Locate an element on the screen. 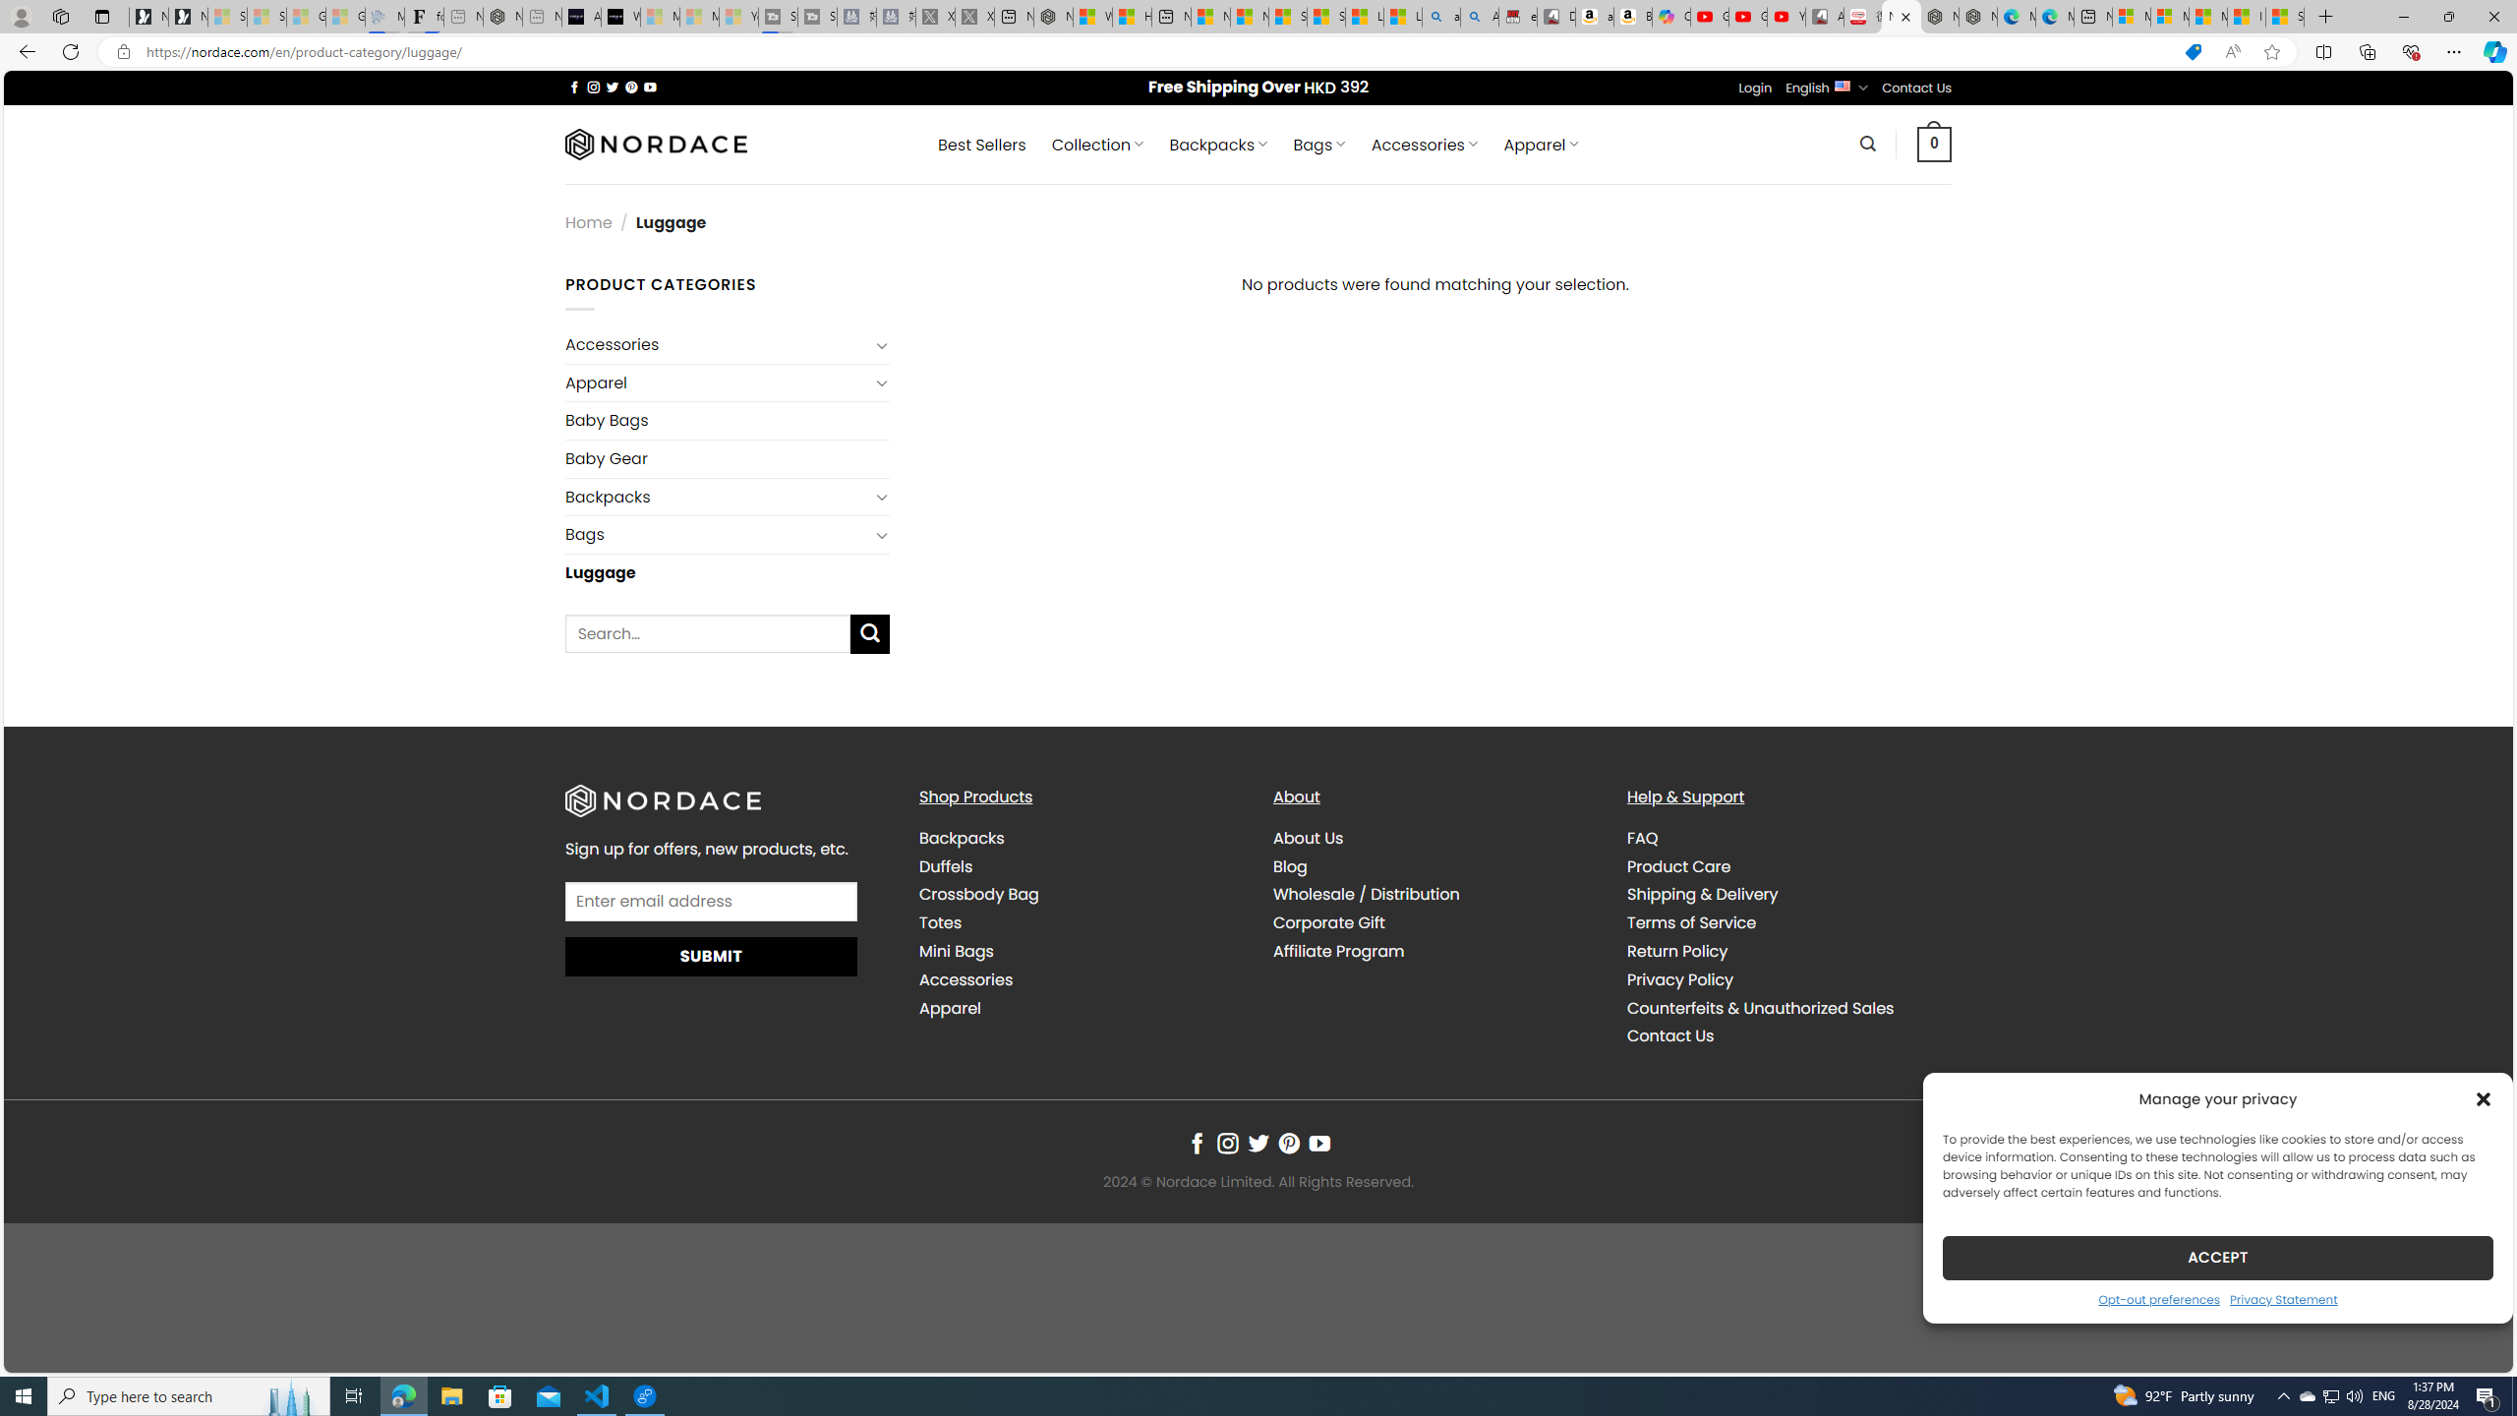 The height and width of the screenshot is (1416, 2517). Streaming Coverage | T3 - Sleeping is located at coordinates (777, 17).